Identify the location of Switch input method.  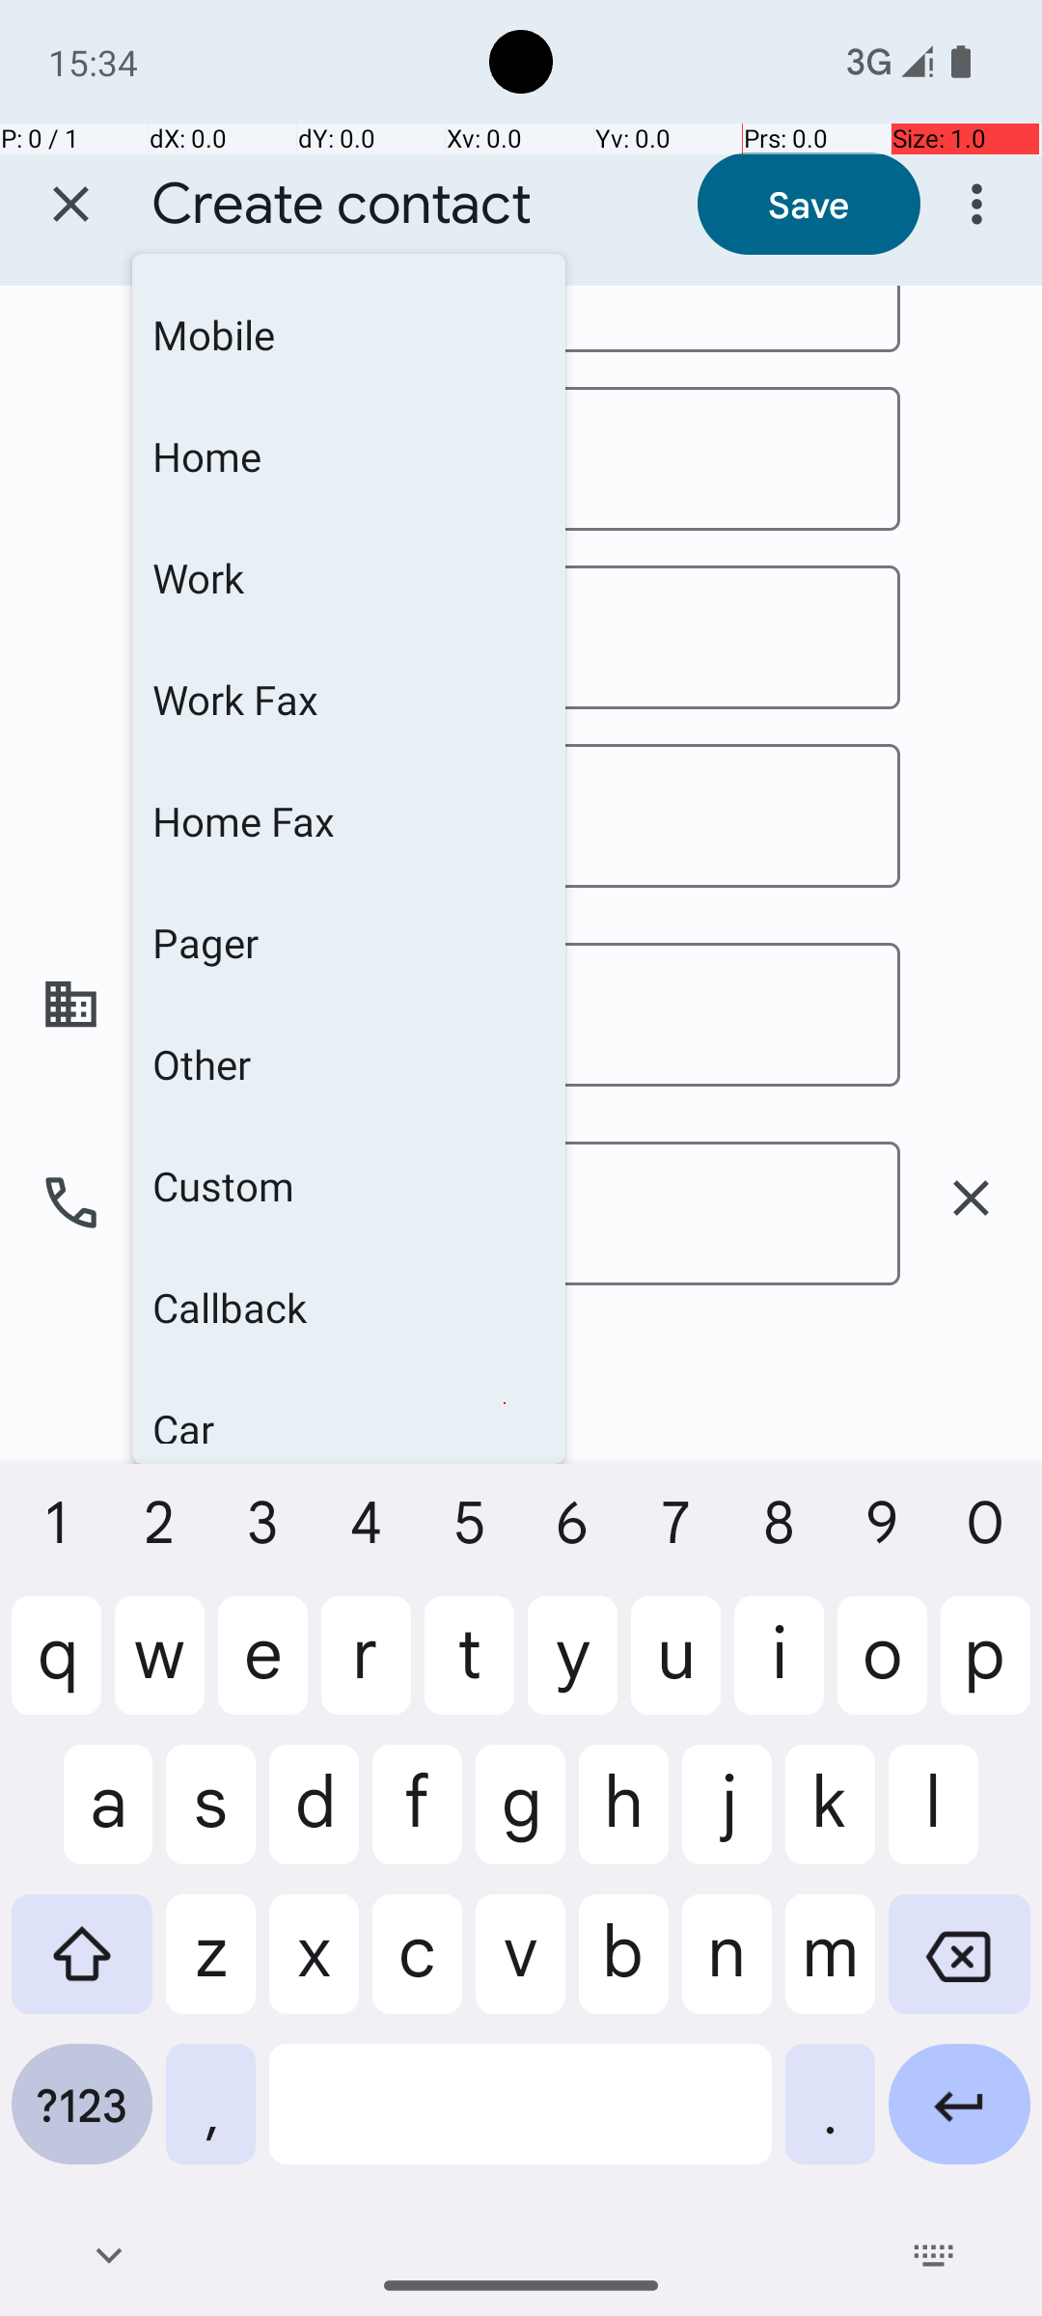
(934, 2255).